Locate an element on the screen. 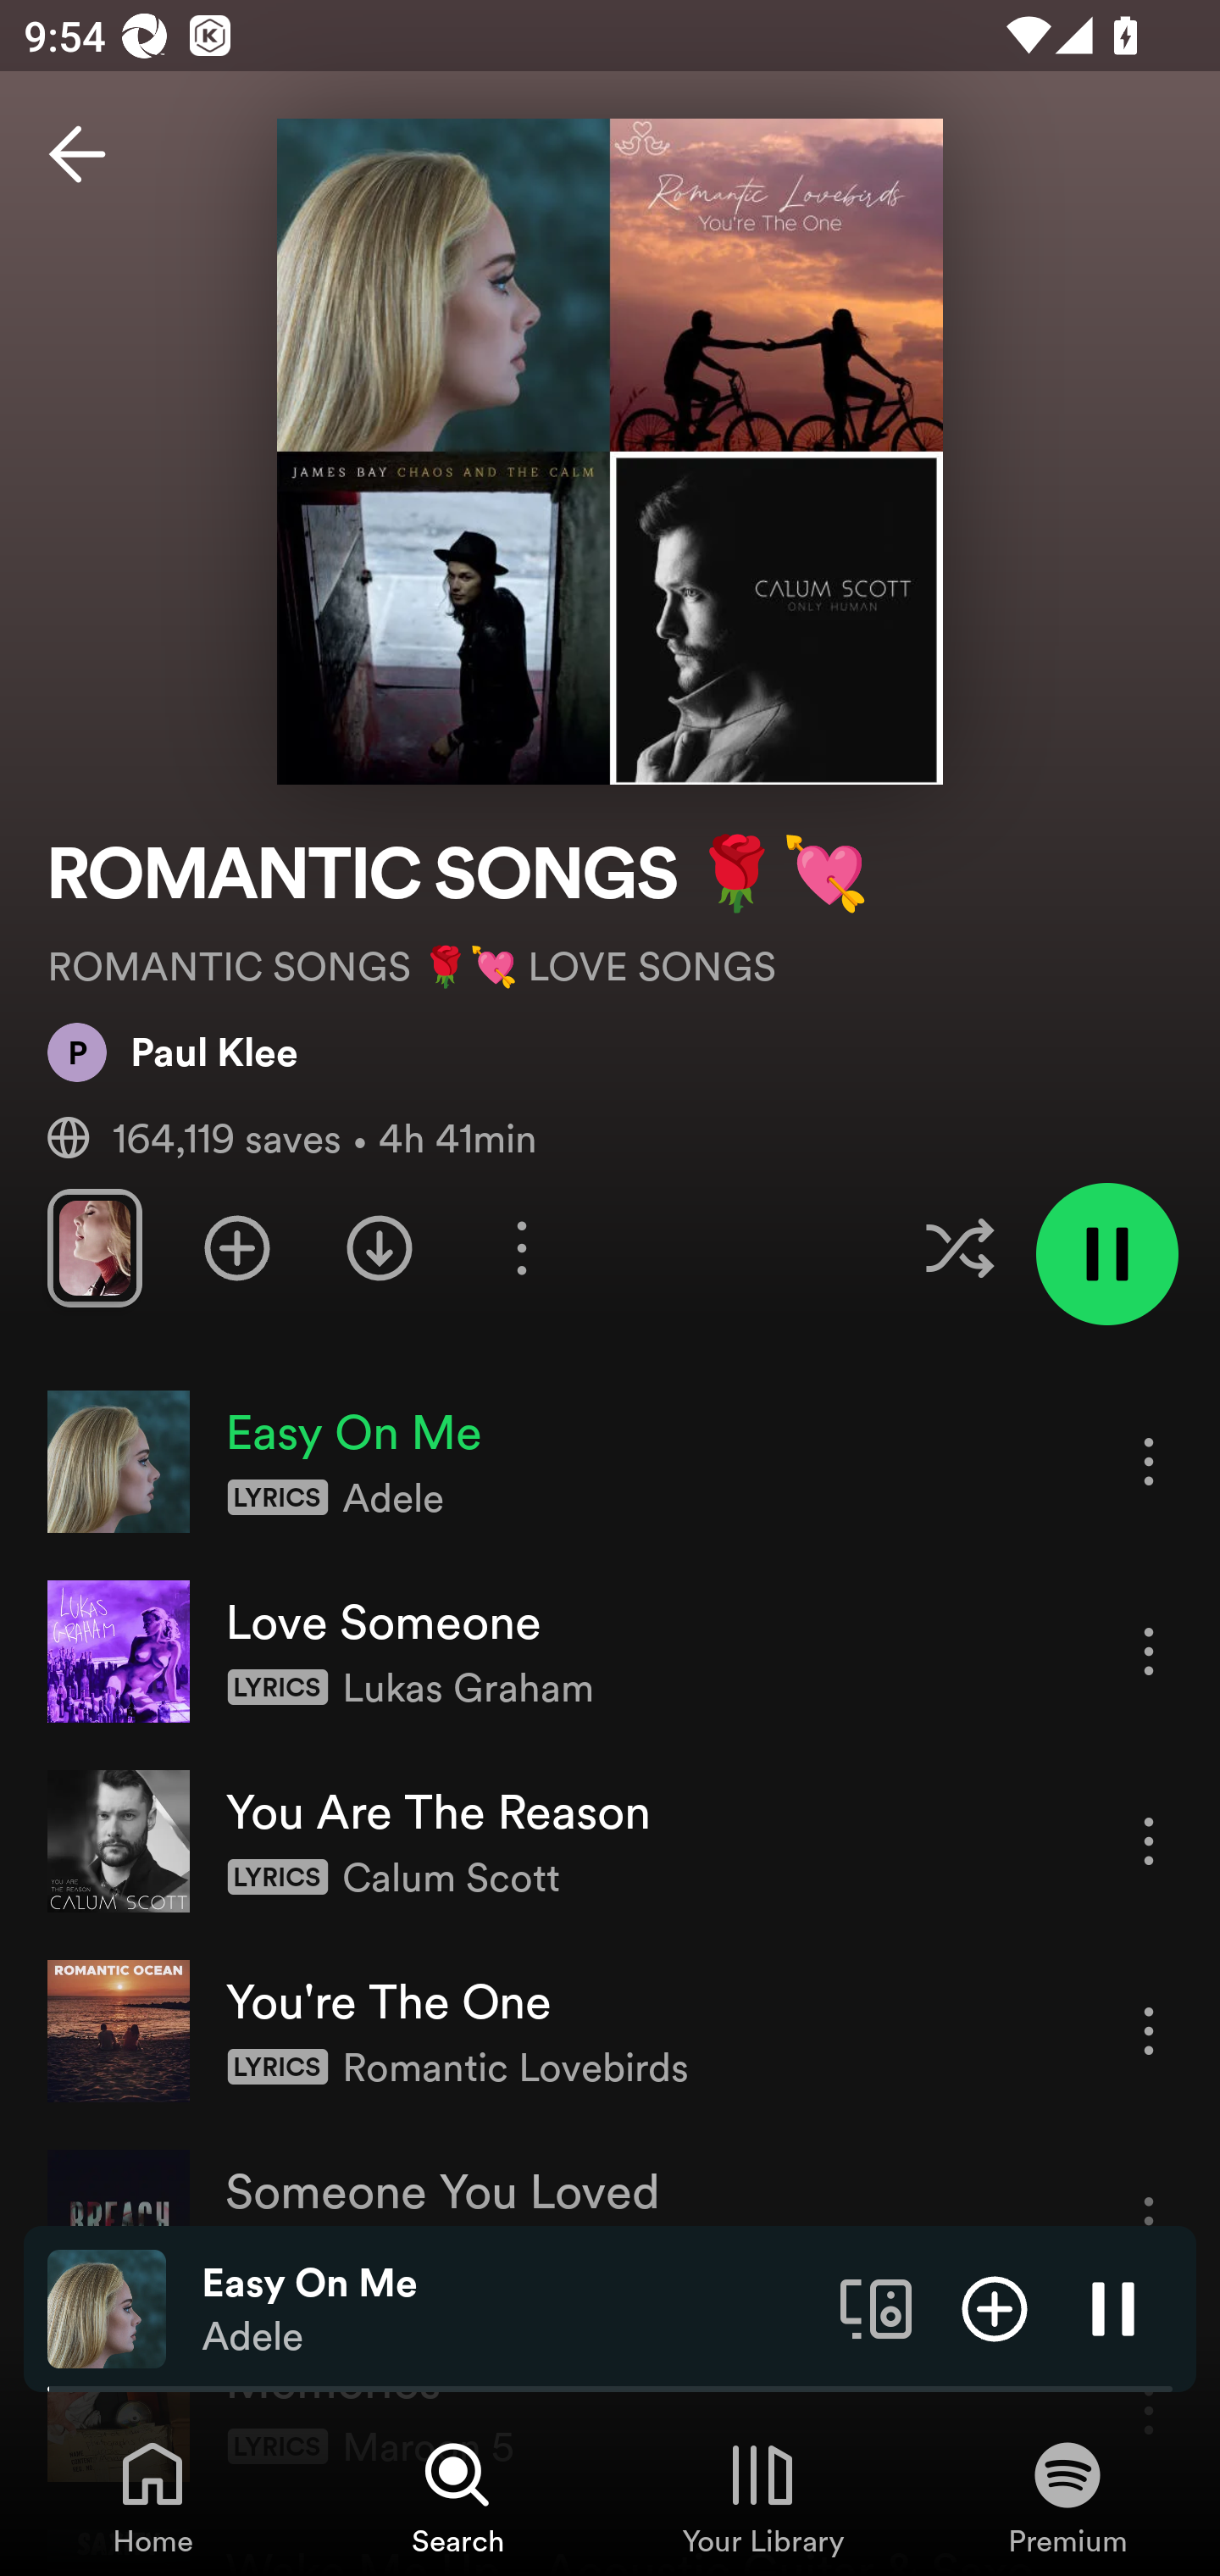 Image resolution: width=1220 pixels, height=2576 pixels. More options for playlist ROMANTIC SONGS 🌹💘 is located at coordinates (521, 1247).